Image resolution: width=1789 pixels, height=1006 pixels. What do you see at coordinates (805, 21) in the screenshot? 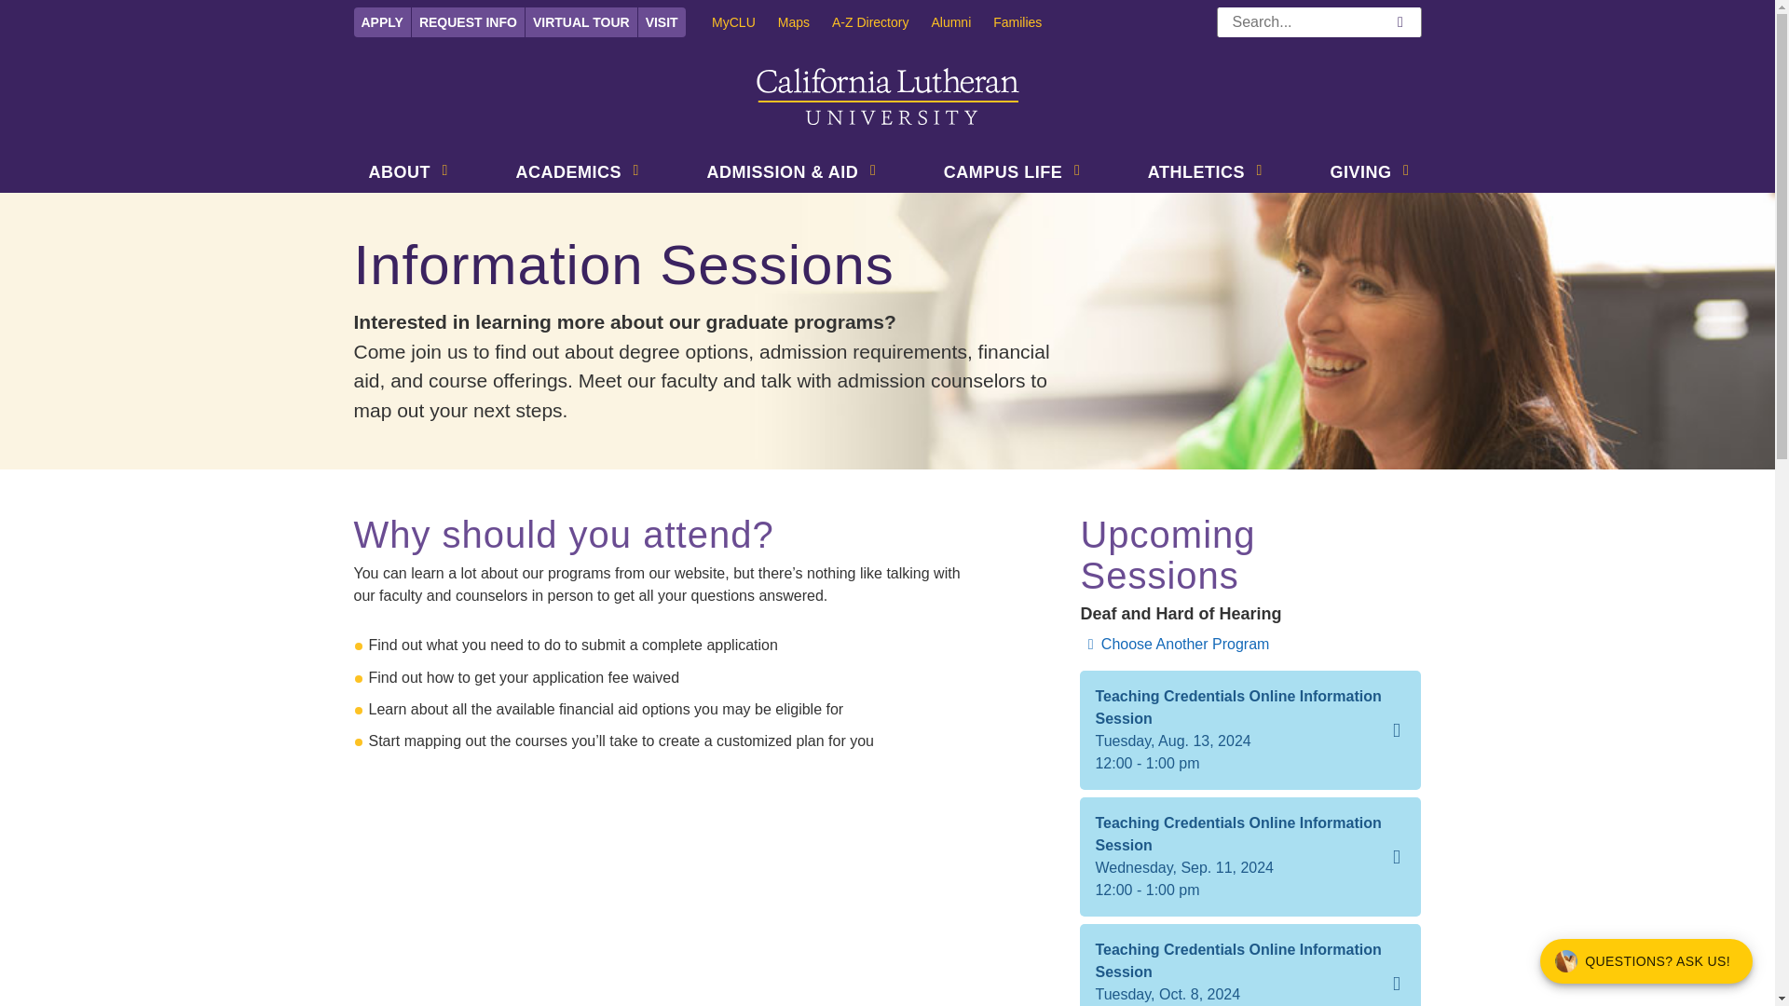
I see `Maps` at bounding box center [805, 21].